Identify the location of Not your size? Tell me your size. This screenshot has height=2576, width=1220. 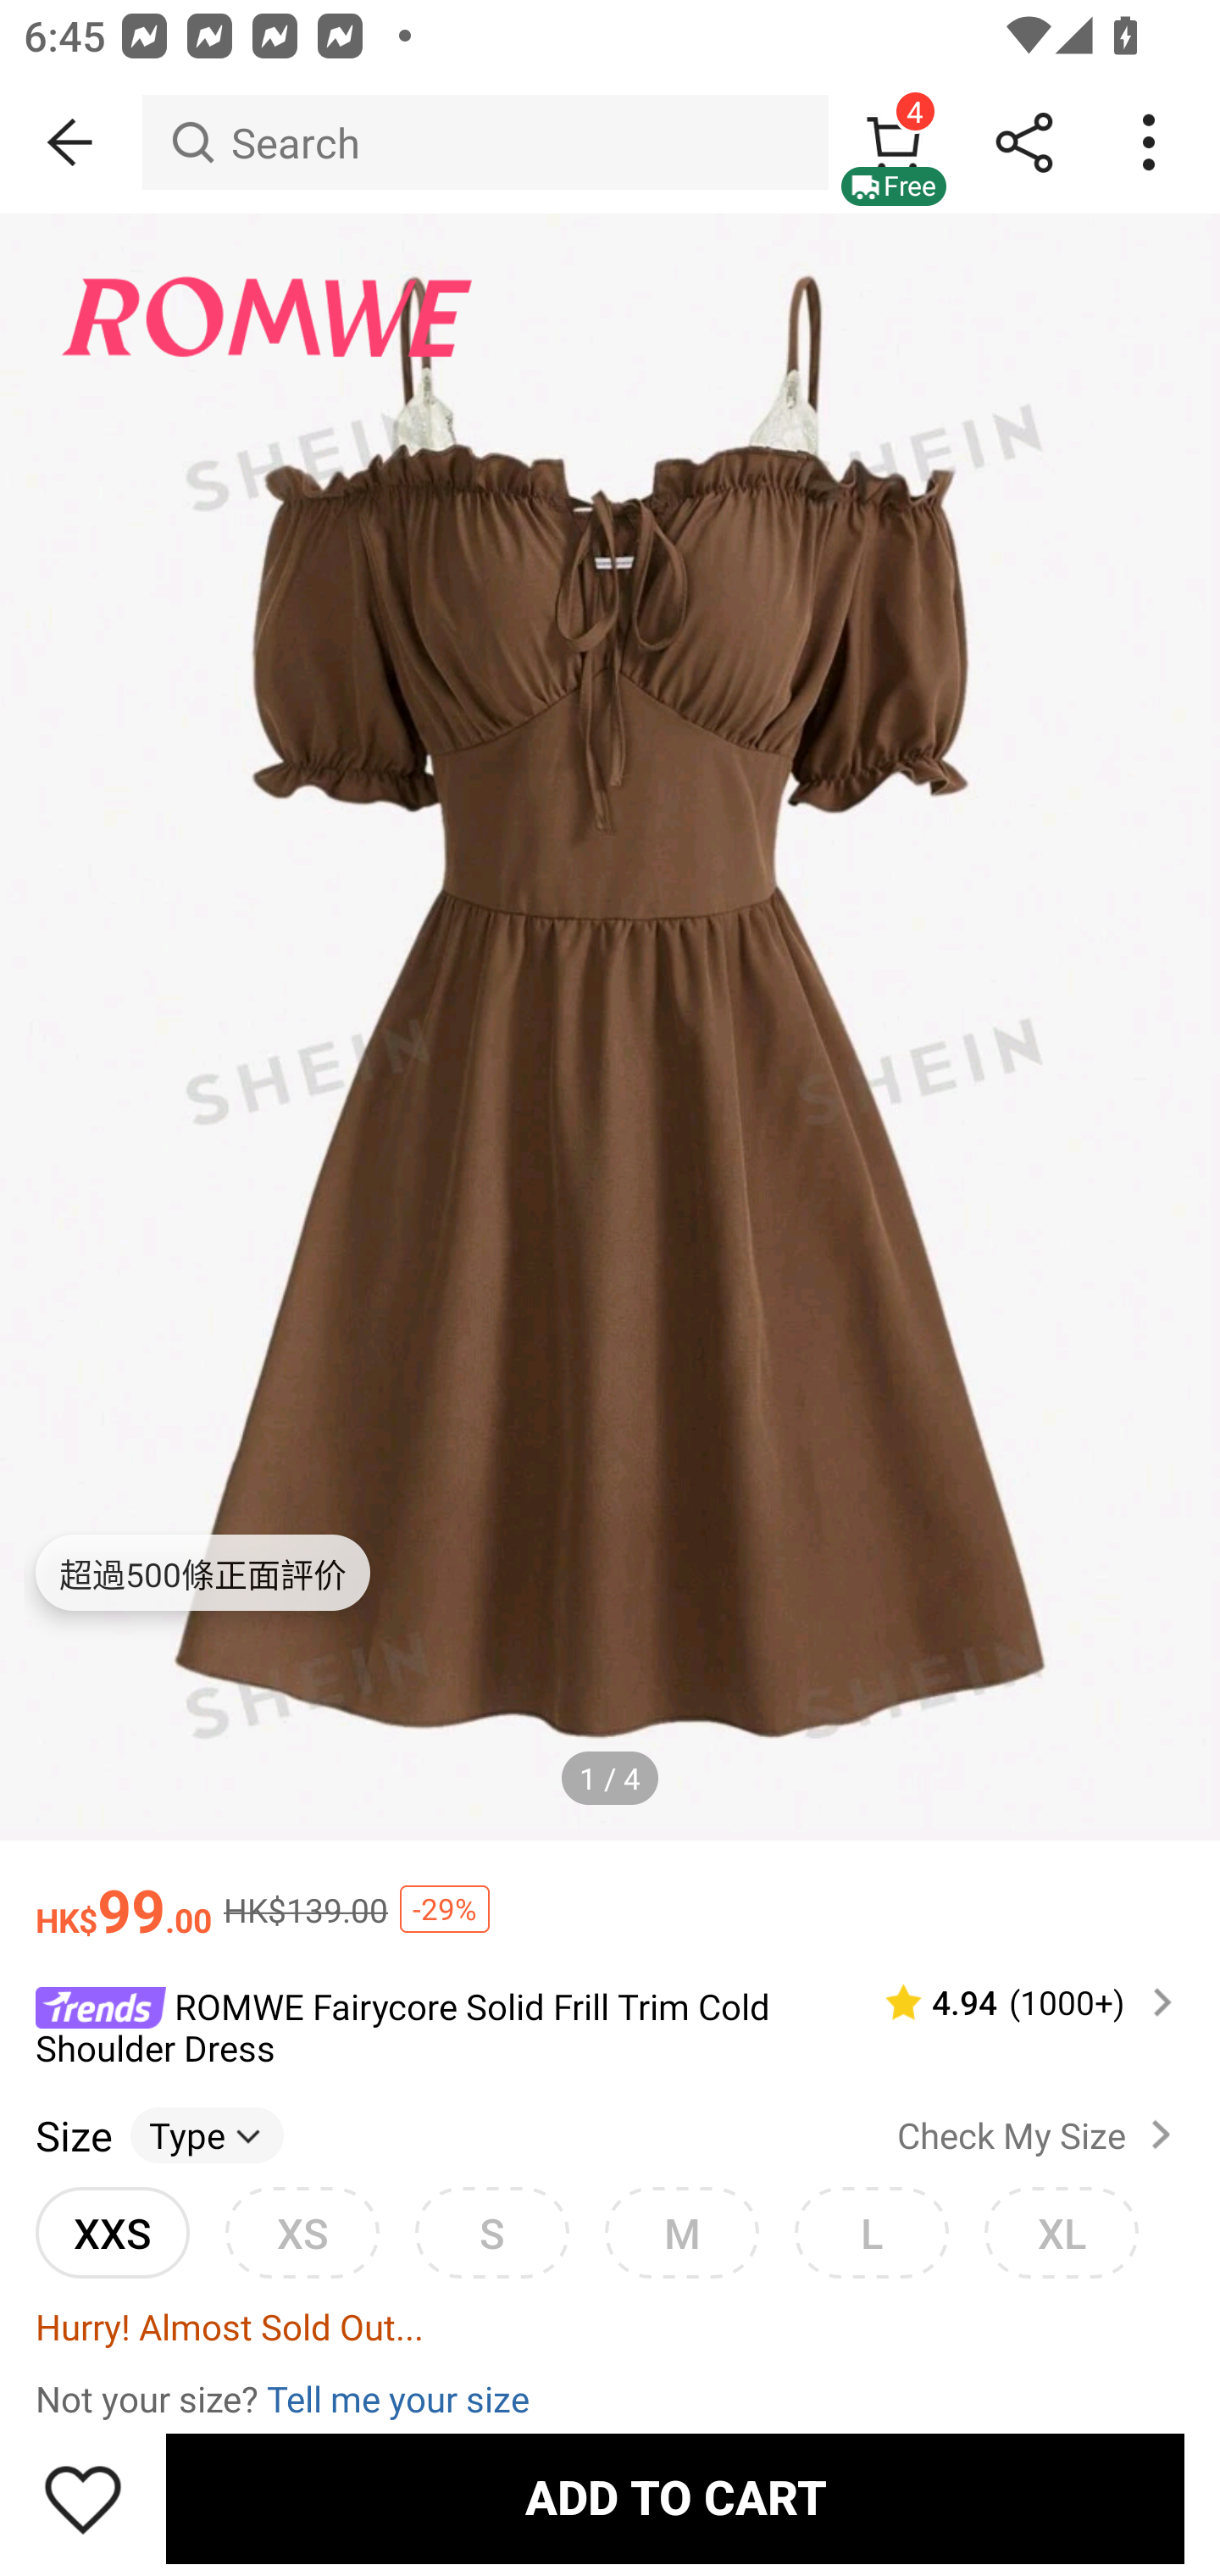
(610, 2398).